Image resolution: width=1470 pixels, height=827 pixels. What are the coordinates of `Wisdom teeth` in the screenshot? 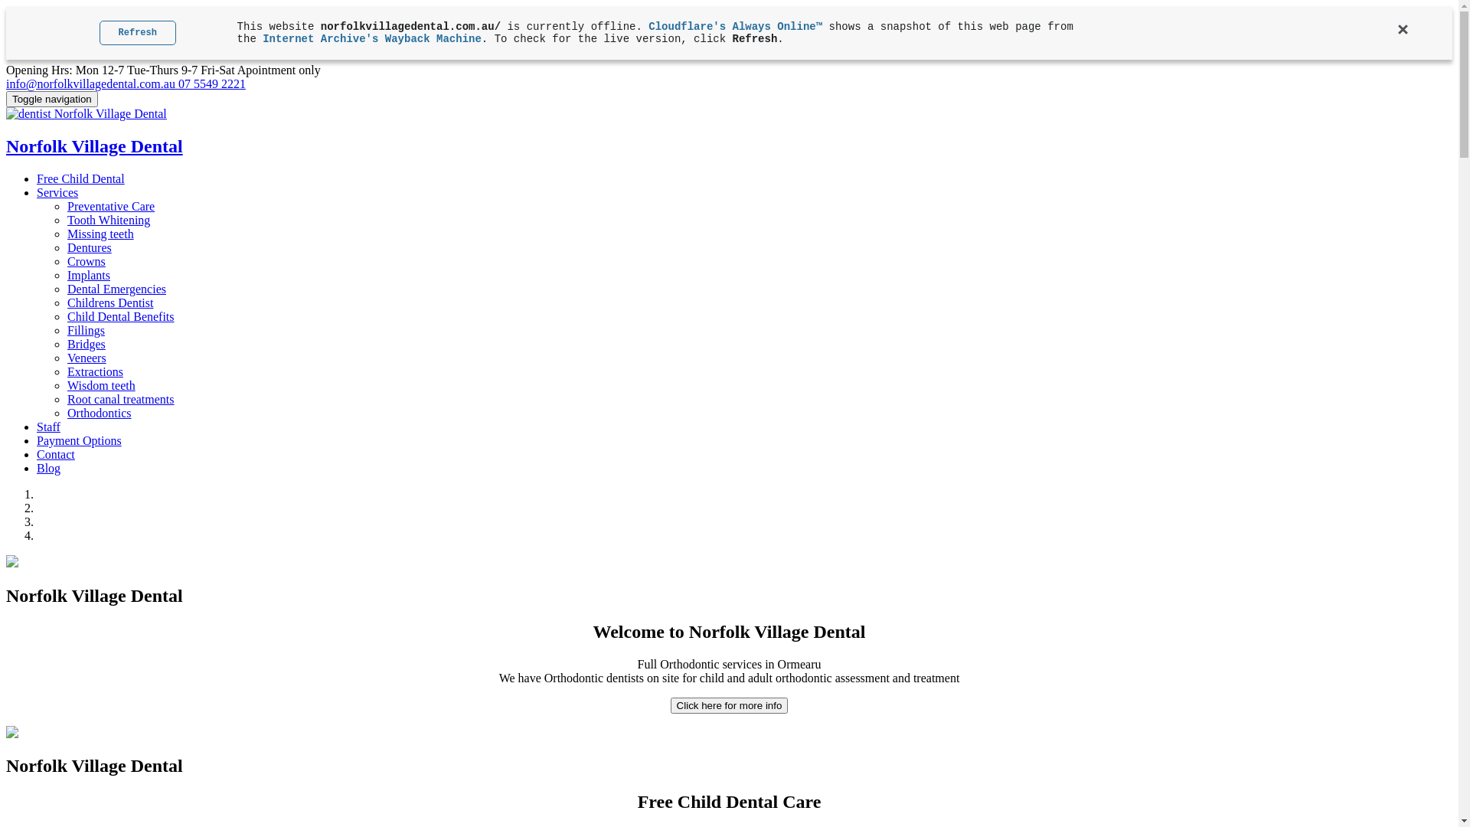 It's located at (101, 386).